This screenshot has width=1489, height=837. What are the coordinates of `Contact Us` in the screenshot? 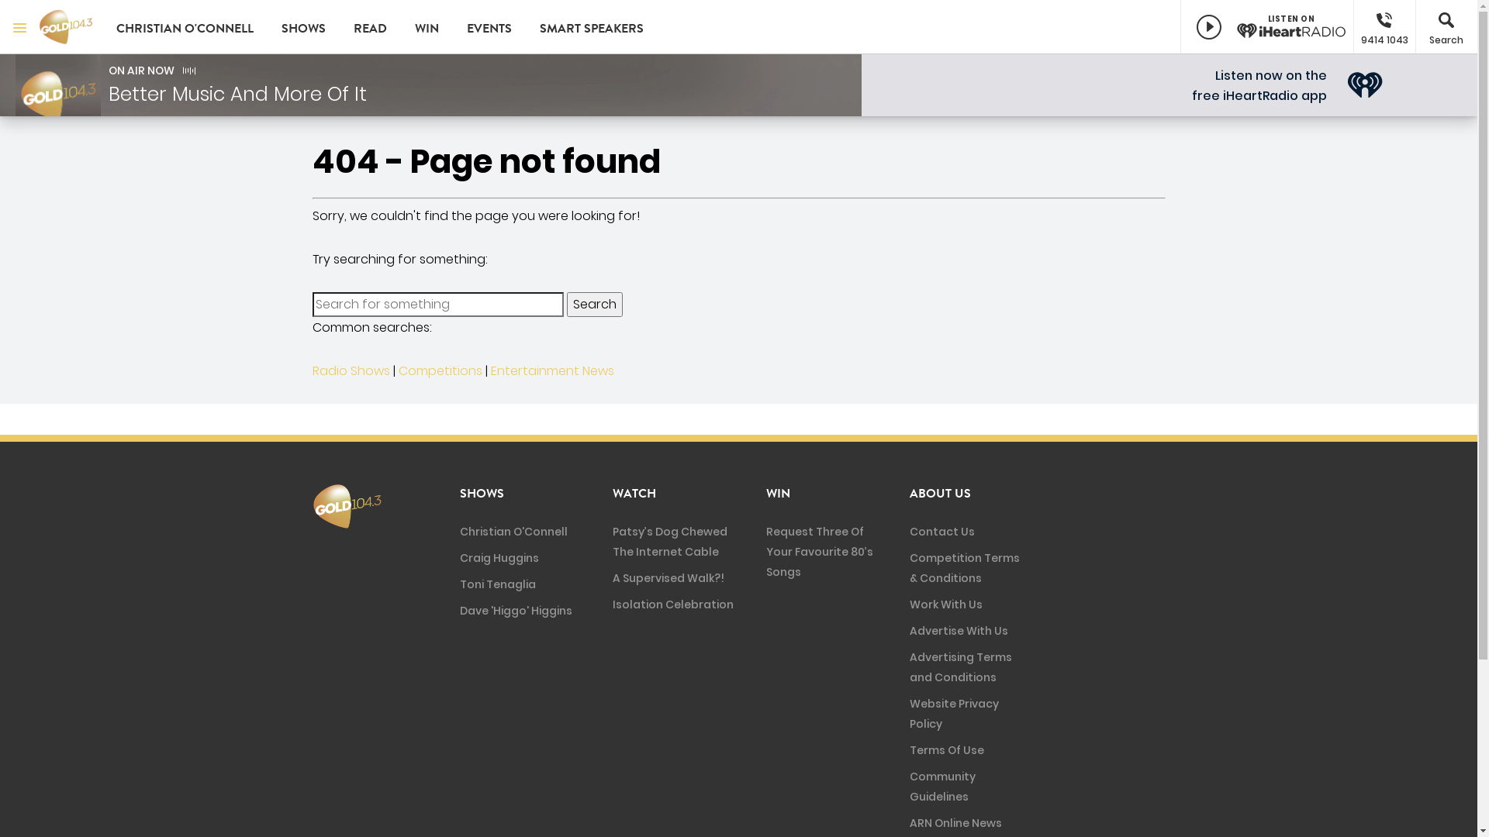 It's located at (942, 532).